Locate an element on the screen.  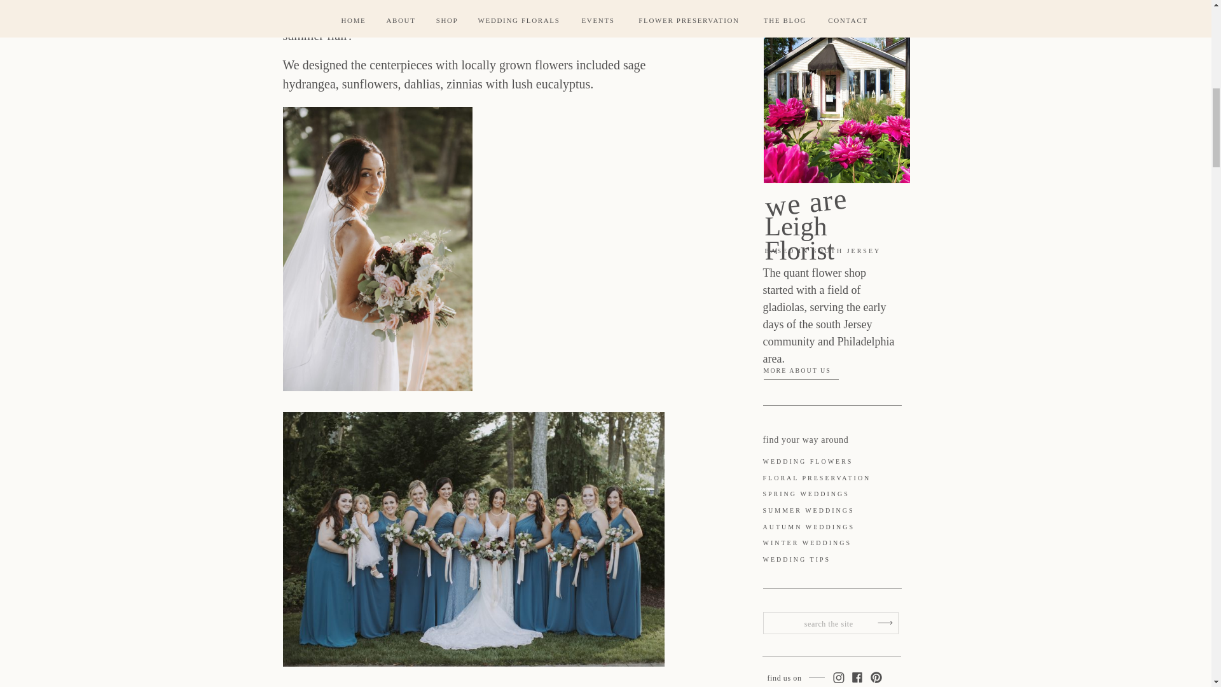
Instagram-color Created with Sketch. is located at coordinates (837, 677).